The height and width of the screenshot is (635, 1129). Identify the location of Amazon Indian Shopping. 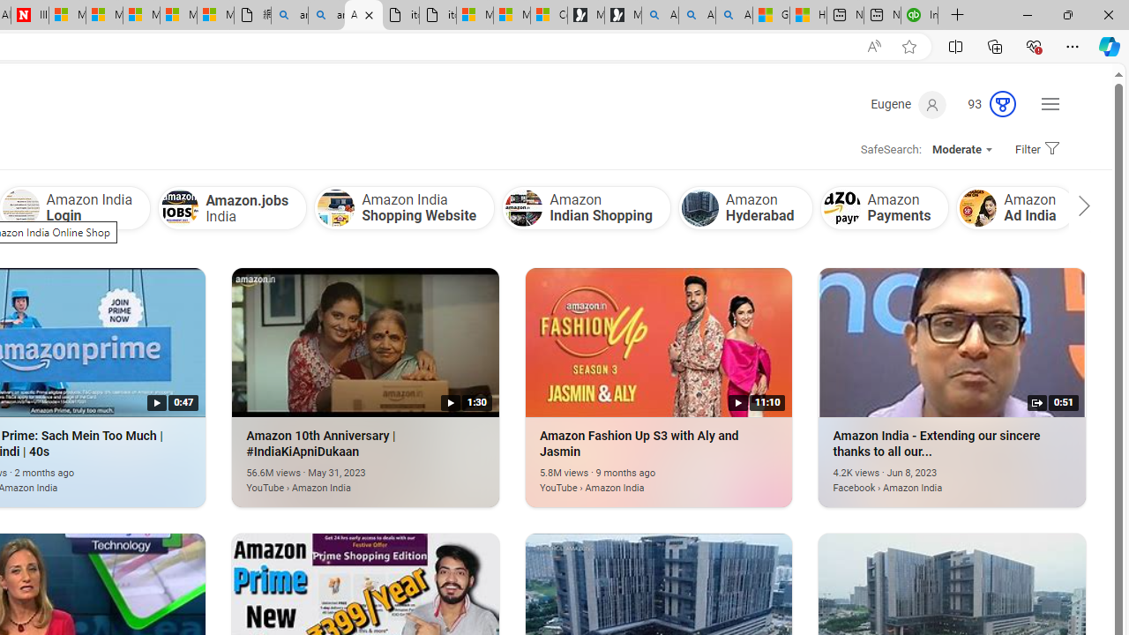
(524, 208).